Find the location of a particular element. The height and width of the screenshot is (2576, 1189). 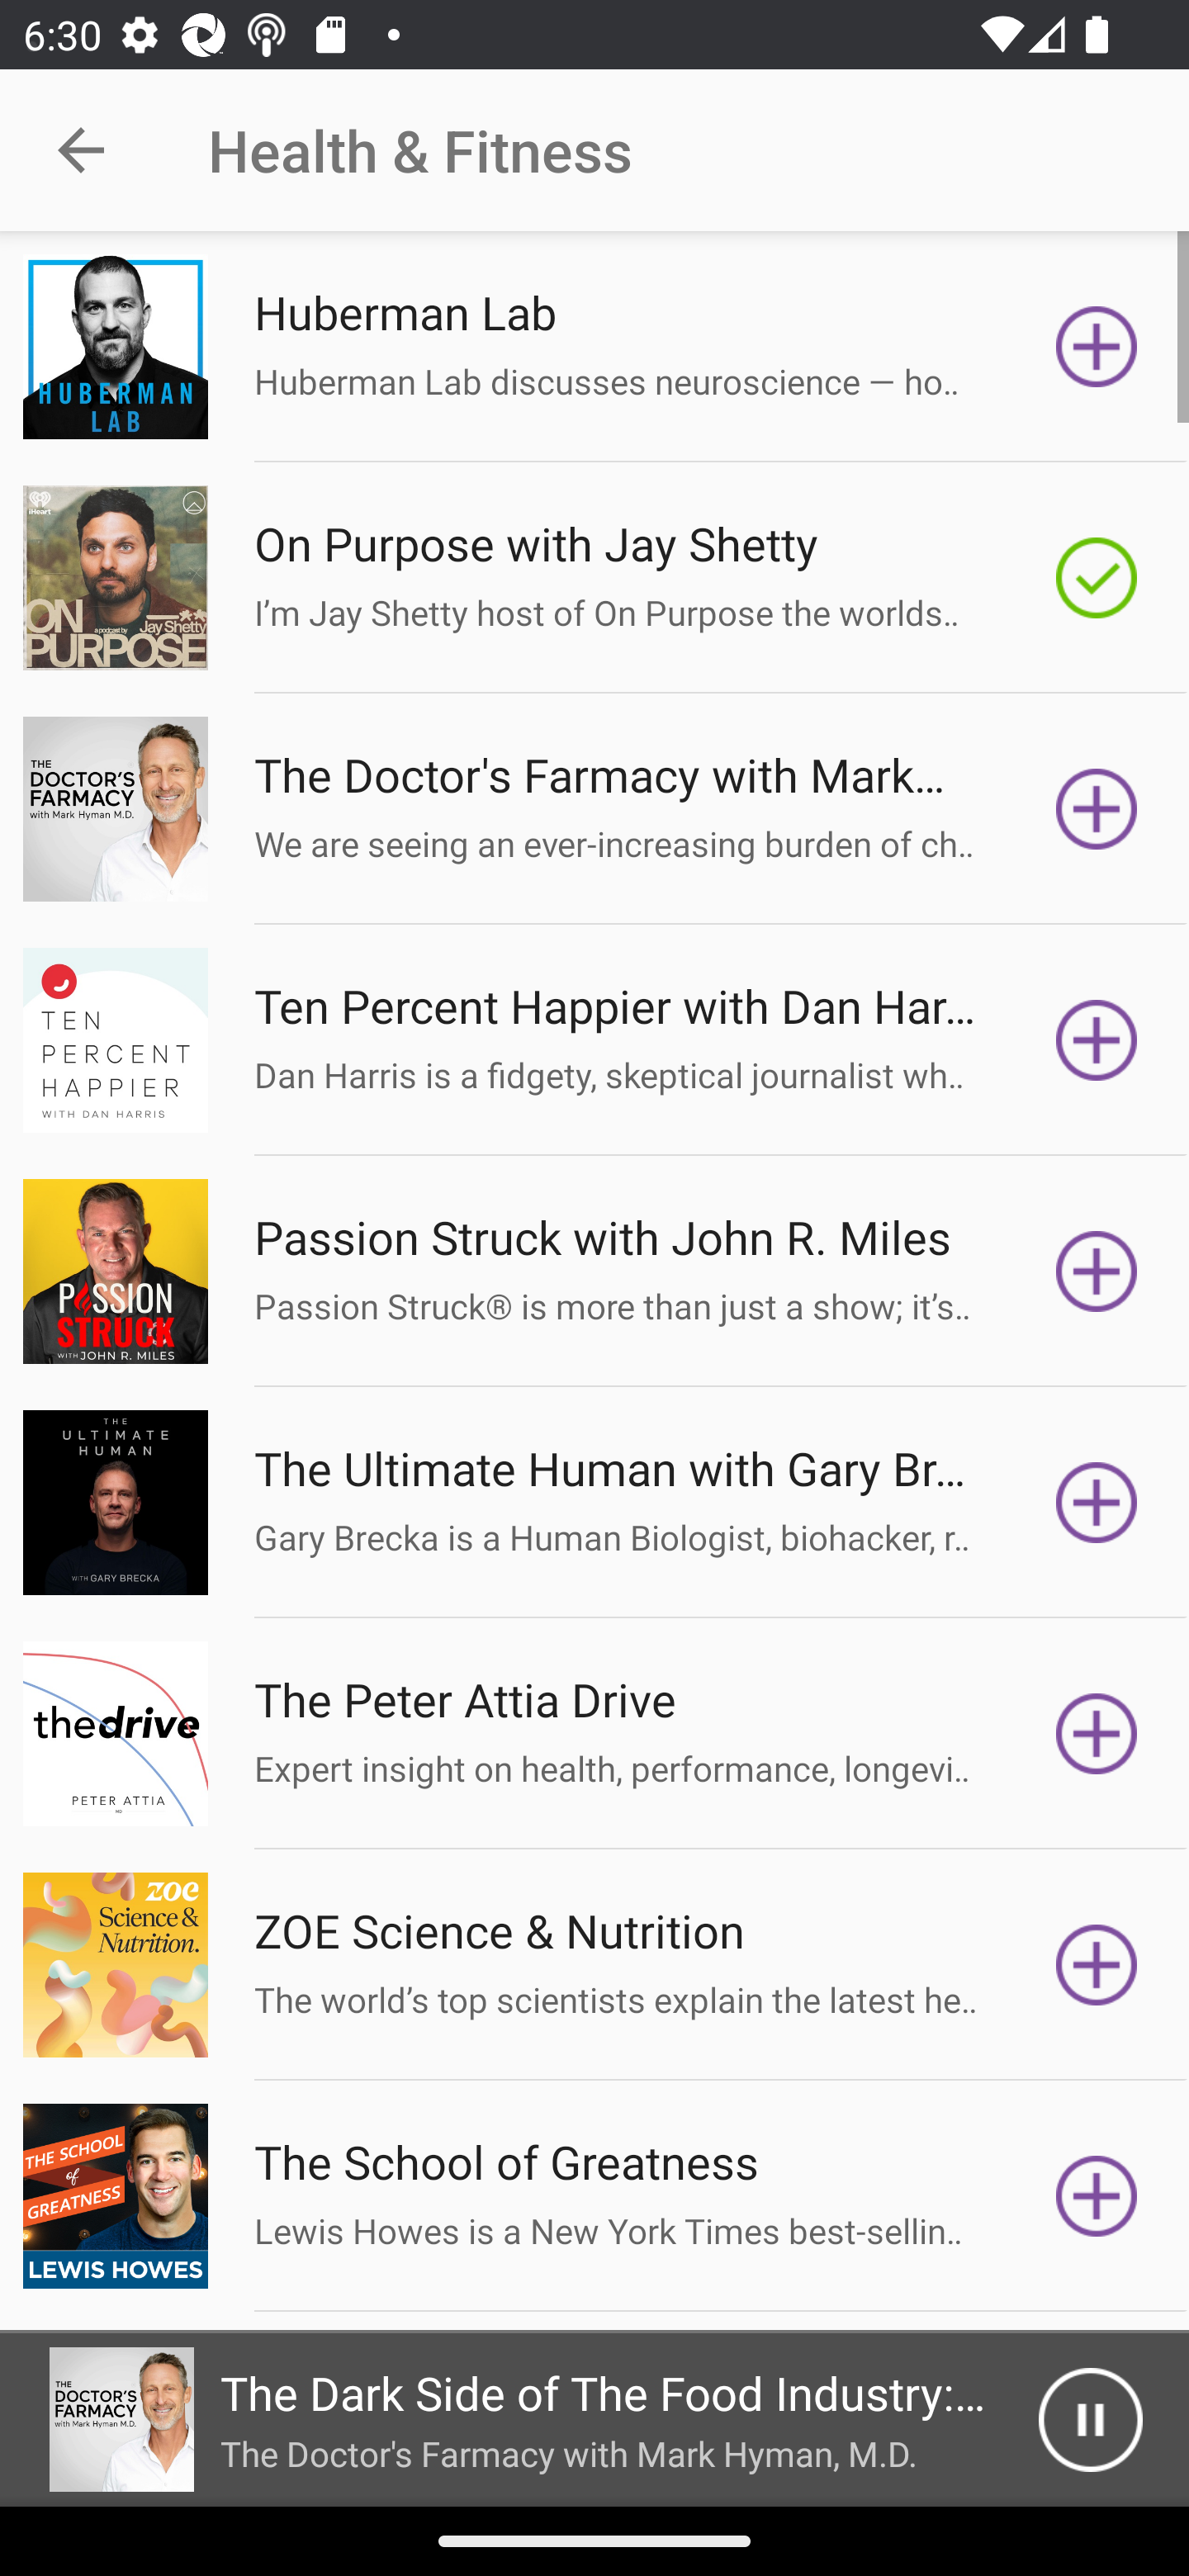

Subscribe is located at coordinates (1097, 809).